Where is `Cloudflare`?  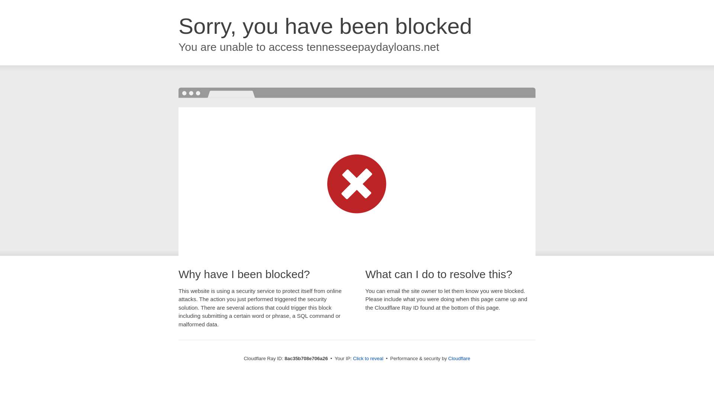 Cloudflare is located at coordinates (459, 358).